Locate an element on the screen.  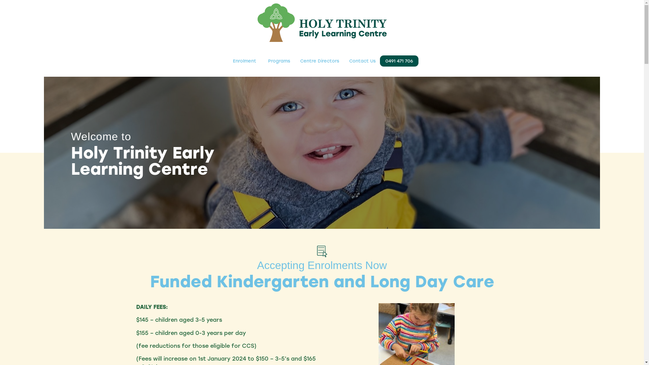
Centre Directors is located at coordinates (320, 61).